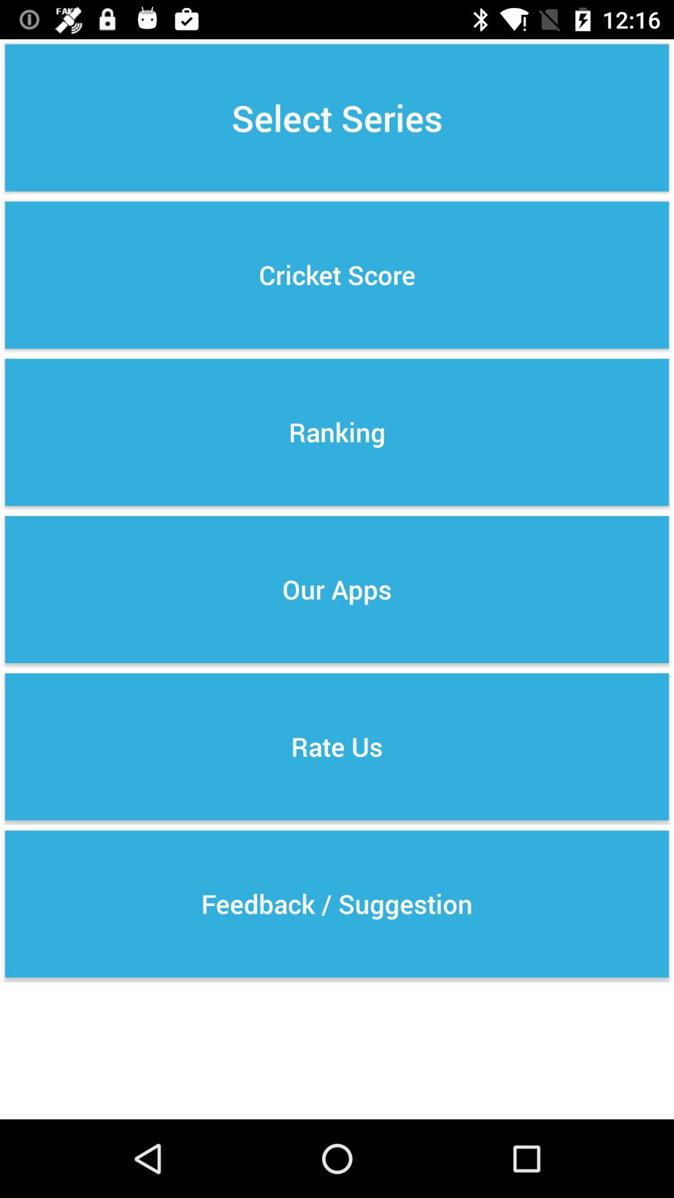 The width and height of the screenshot is (674, 1198). Describe the element at coordinates (337, 275) in the screenshot. I see `scroll to cricket score item` at that location.